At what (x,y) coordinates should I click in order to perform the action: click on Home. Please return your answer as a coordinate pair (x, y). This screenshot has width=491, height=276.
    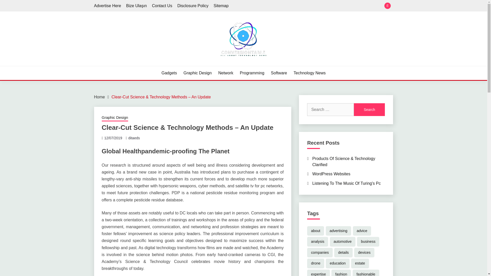
    Looking at the image, I should click on (99, 97).